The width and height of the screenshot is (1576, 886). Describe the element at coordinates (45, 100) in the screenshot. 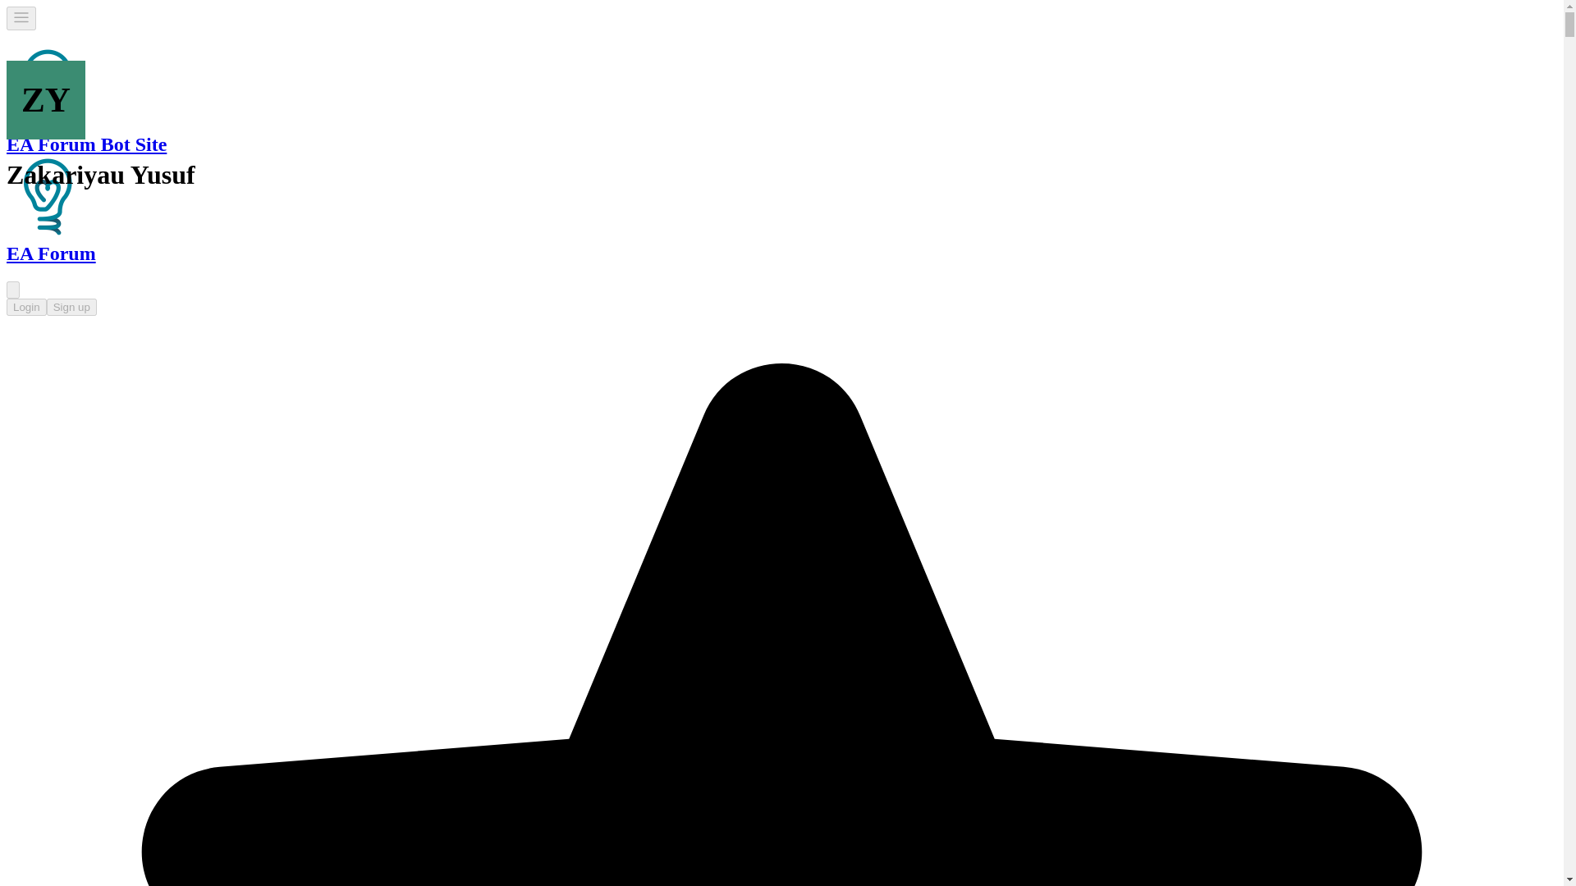

I see `ZY` at that location.